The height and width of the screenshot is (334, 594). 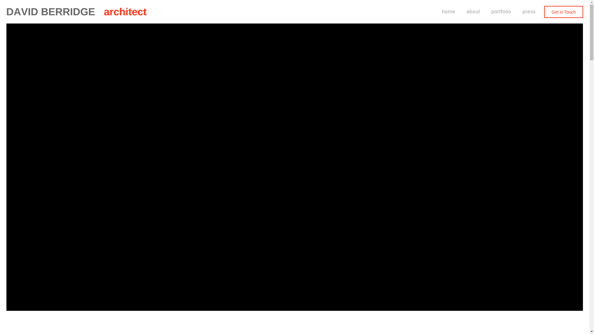 I want to click on press, so click(x=529, y=12).